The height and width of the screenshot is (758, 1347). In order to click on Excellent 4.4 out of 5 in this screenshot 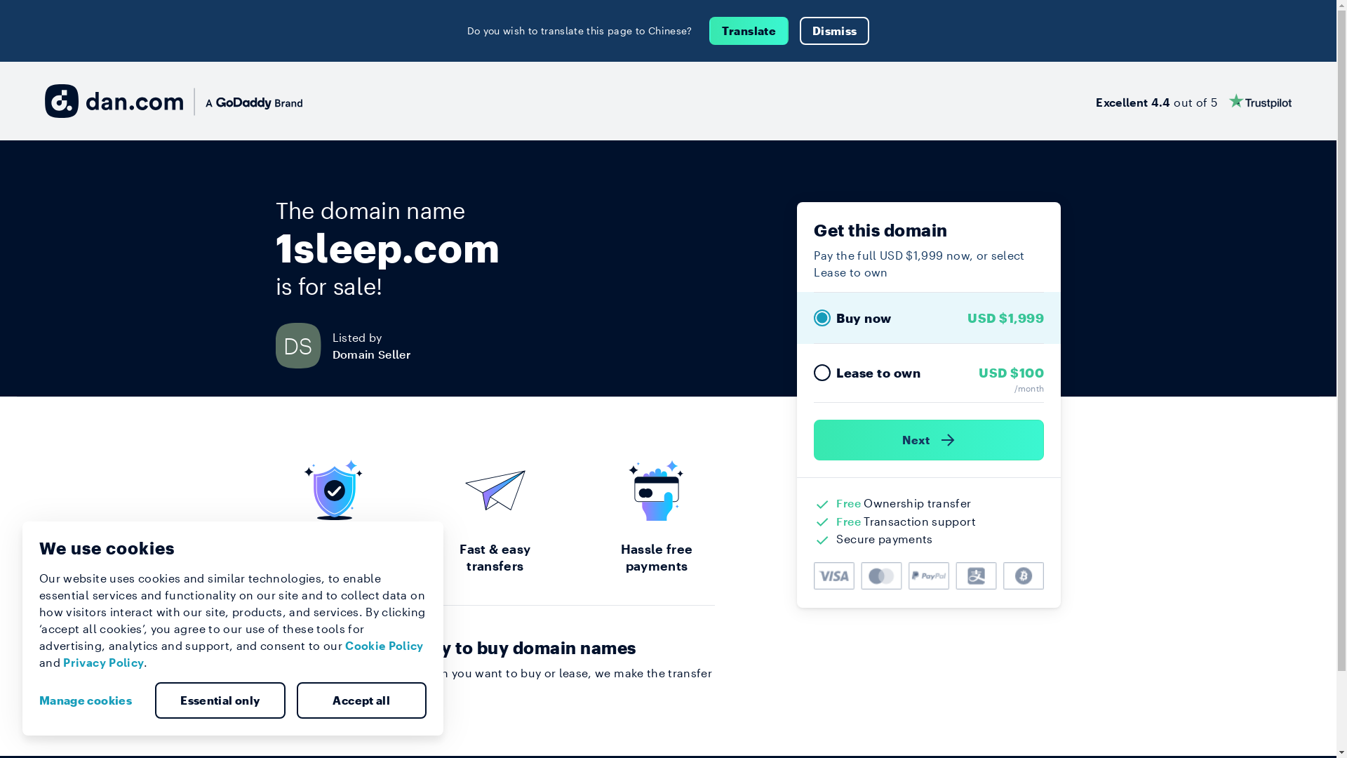, I will do `click(1194, 101)`.